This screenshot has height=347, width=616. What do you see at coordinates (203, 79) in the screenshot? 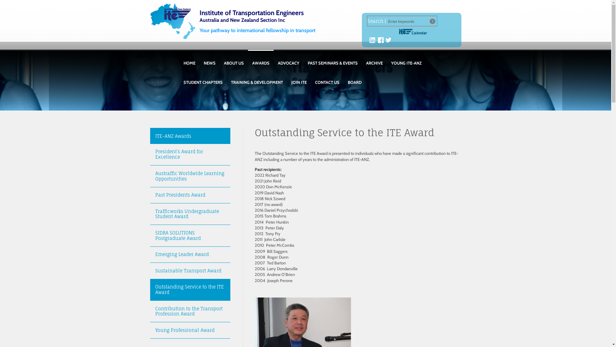
I see `STUDENT CHAPTERS` at bounding box center [203, 79].